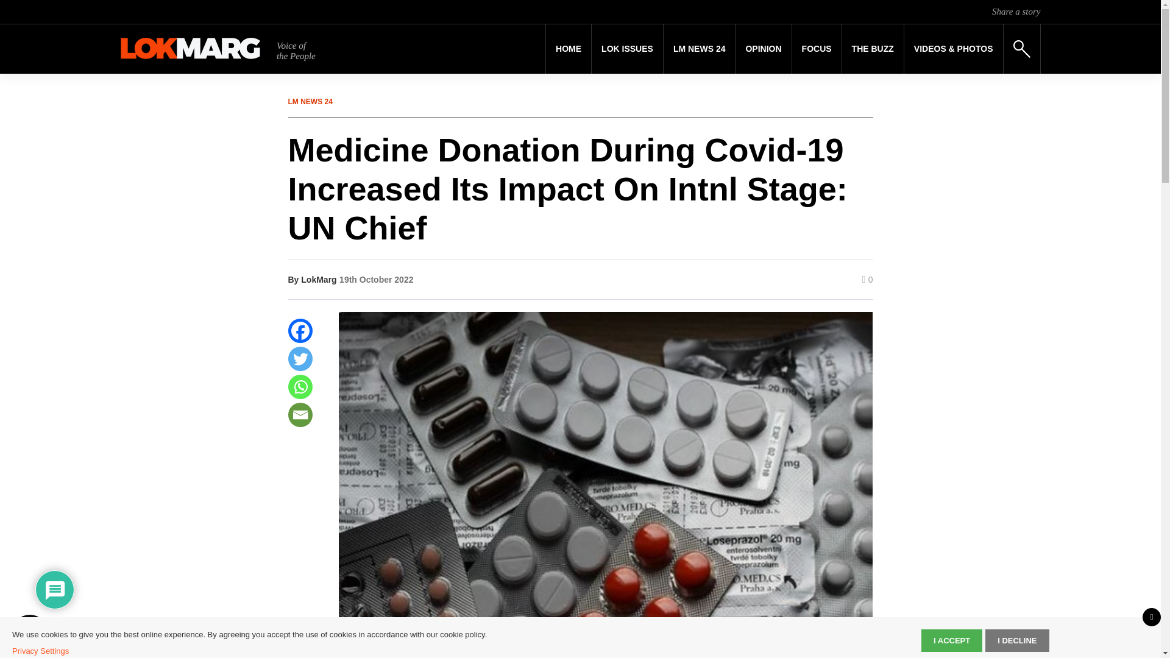 The width and height of the screenshot is (1170, 658). Describe the element at coordinates (763, 49) in the screenshot. I see `OPINION` at that location.